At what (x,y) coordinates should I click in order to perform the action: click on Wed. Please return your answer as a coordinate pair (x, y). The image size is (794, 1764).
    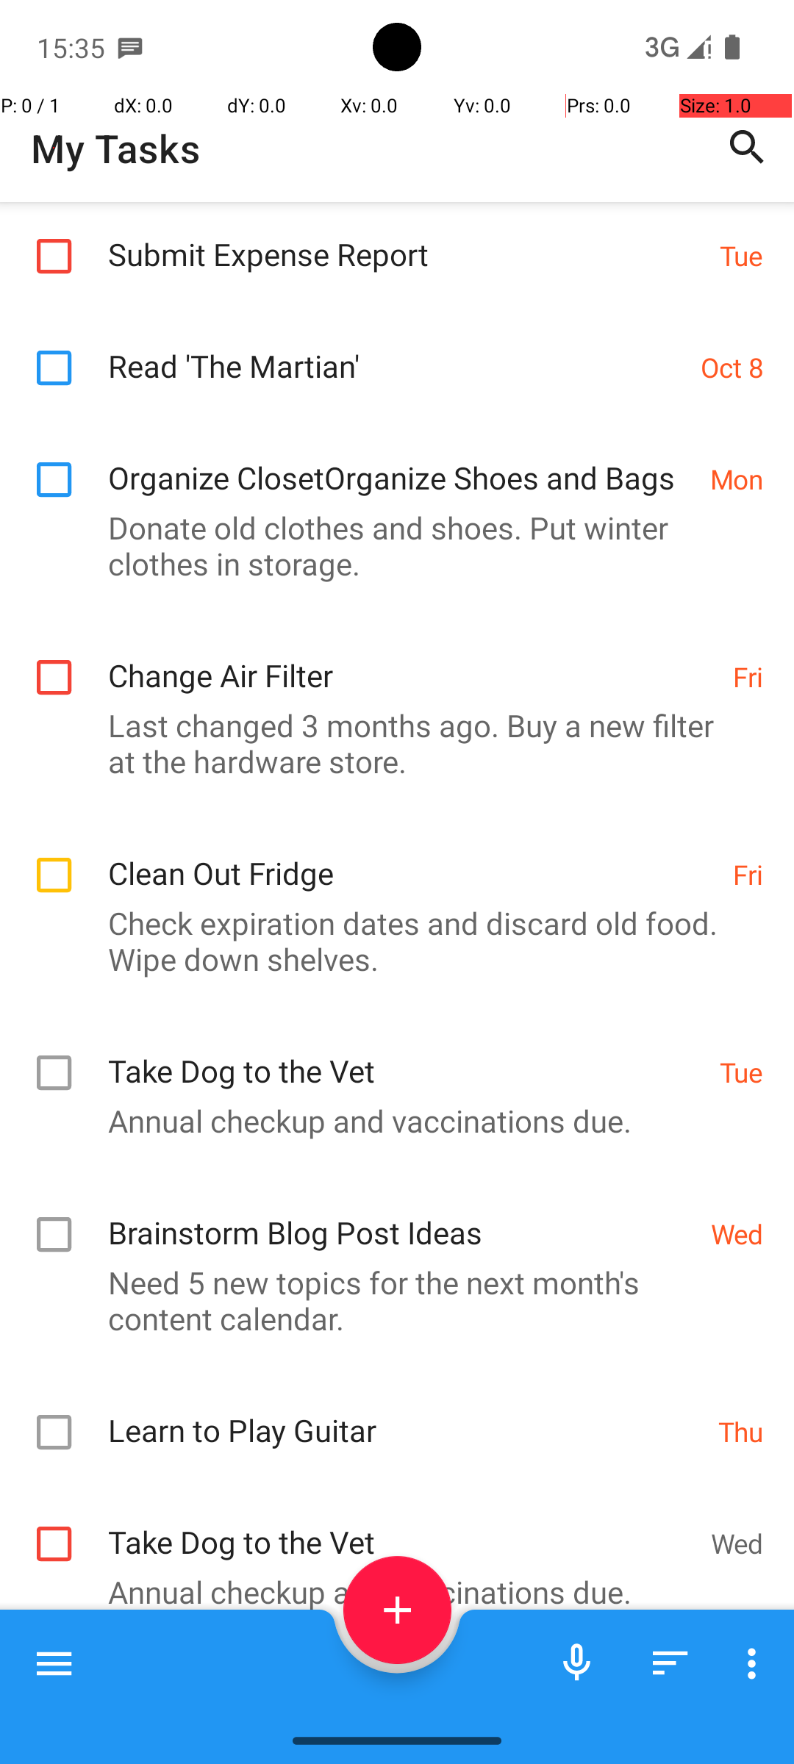
    Looking at the image, I should click on (737, 1233).